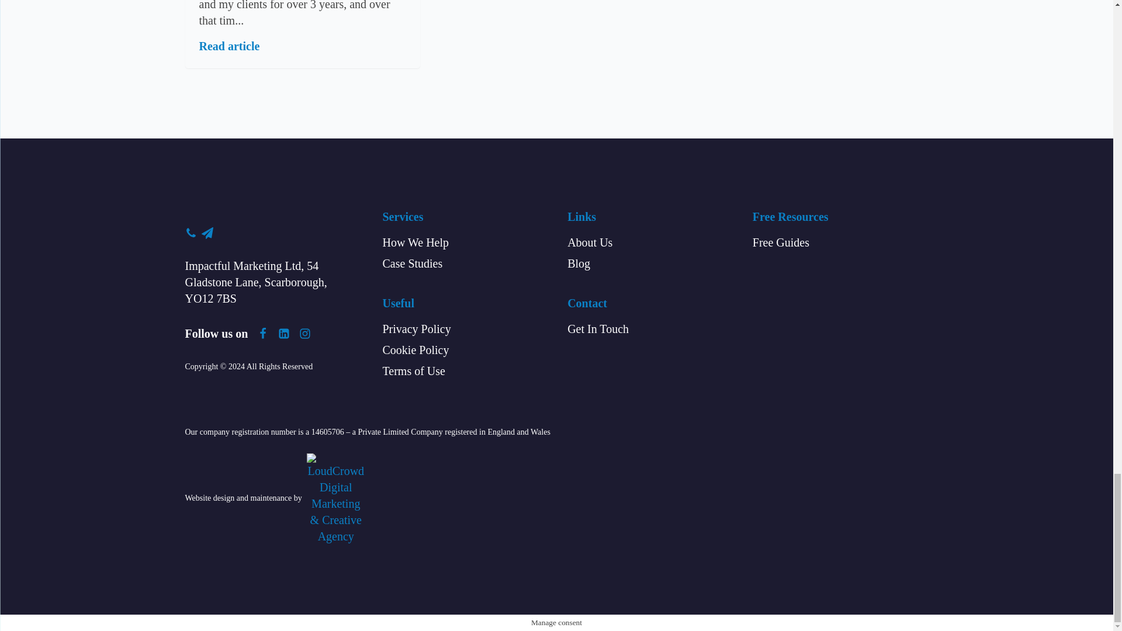 This screenshot has height=631, width=1122. Describe the element at coordinates (412, 264) in the screenshot. I see `Case Studies` at that location.